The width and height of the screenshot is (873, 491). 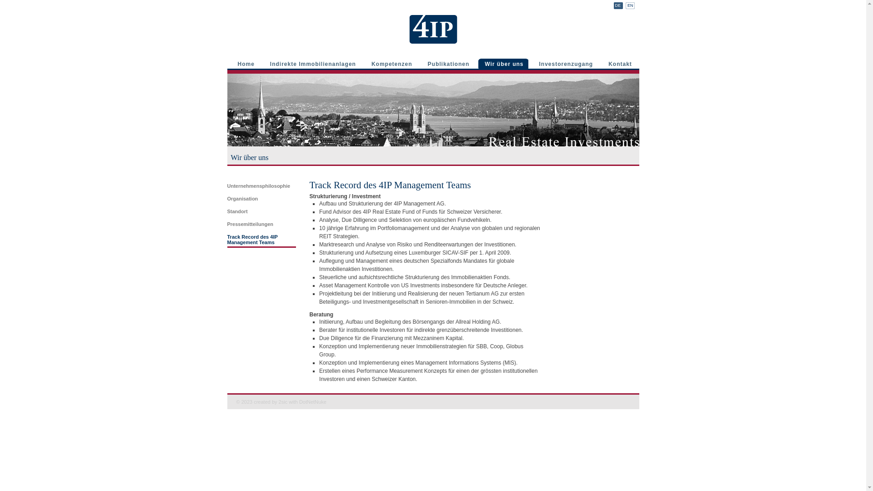 What do you see at coordinates (262, 241) in the screenshot?
I see `Track Record des 4IP Management Teams` at bounding box center [262, 241].